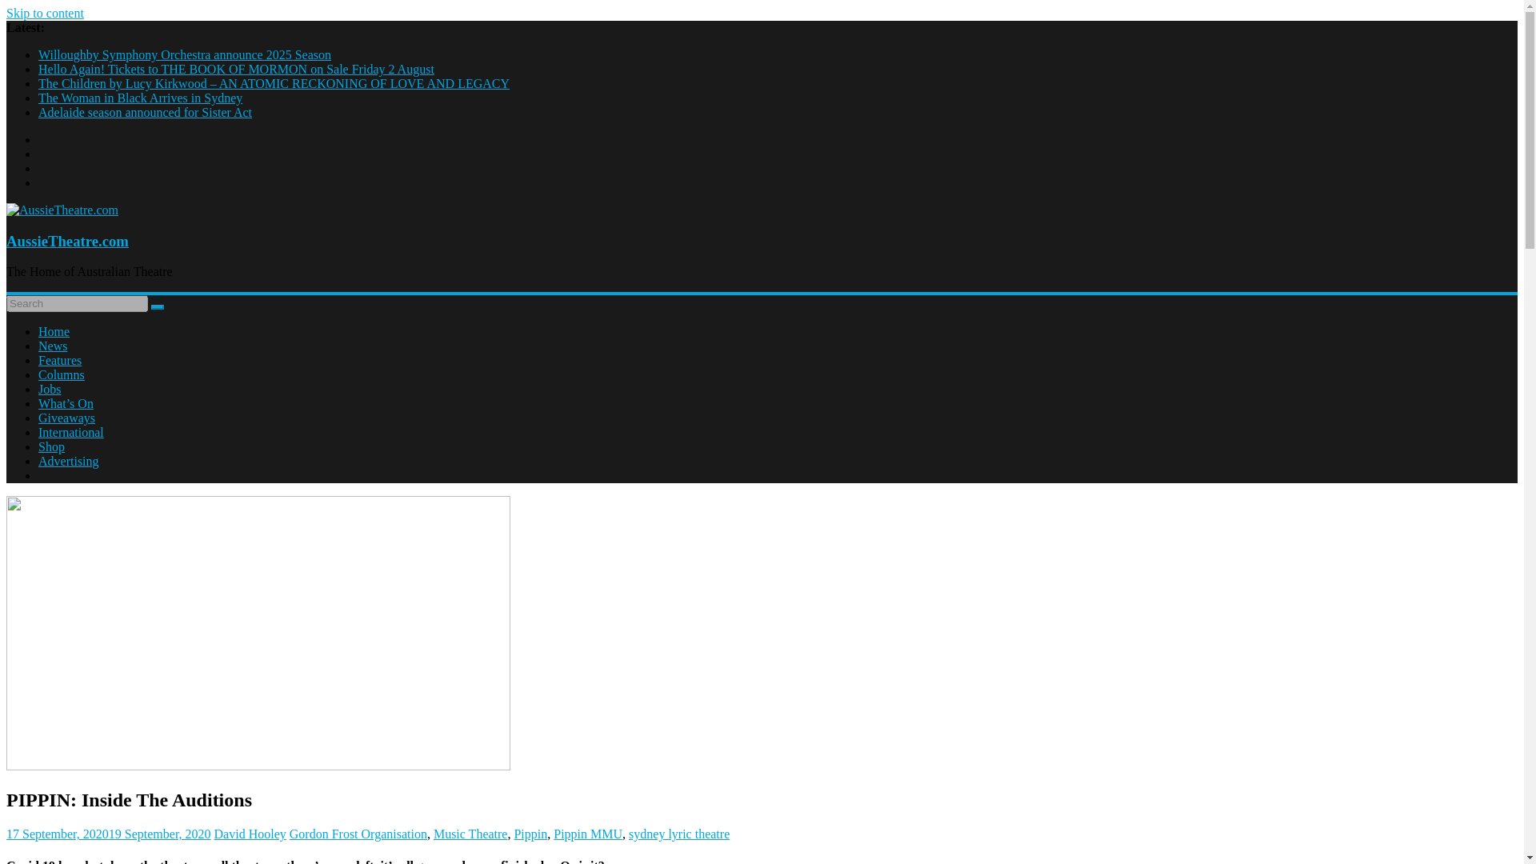 This screenshot has width=1536, height=864. Describe the element at coordinates (678, 834) in the screenshot. I see `sydney lyric theatre` at that location.